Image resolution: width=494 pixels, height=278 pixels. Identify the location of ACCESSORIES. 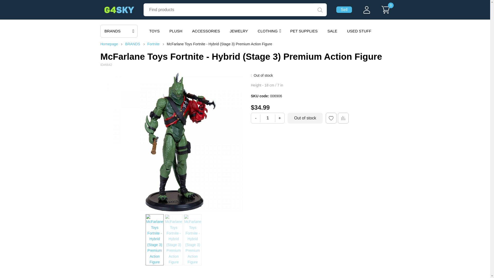
(206, 31).